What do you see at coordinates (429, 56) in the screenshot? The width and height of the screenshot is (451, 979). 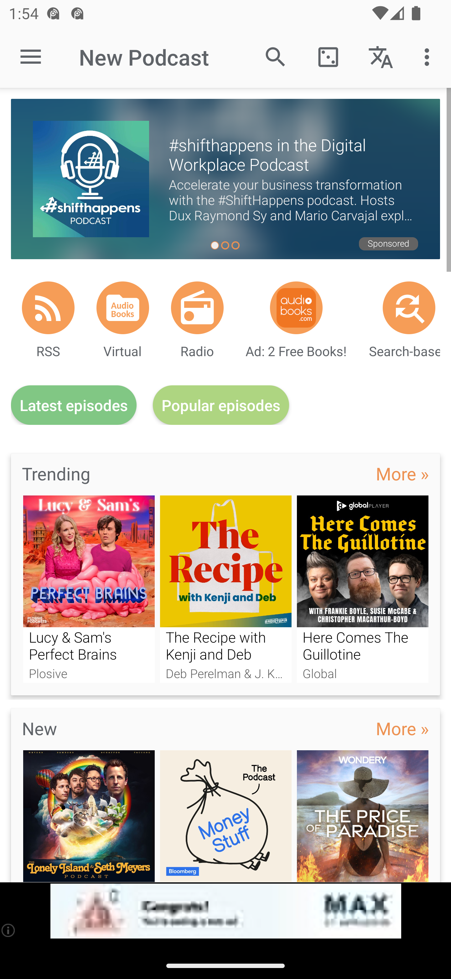 I see `More options` at bounding box center [429, 56].